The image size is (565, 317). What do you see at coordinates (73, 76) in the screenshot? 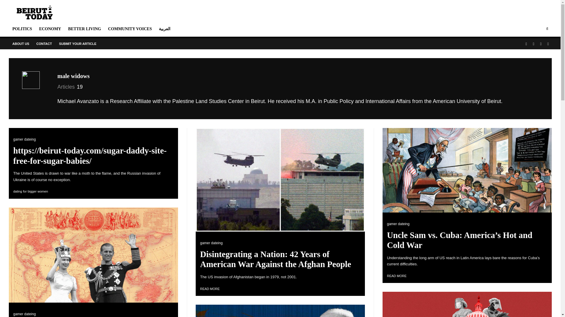
I see `male widows` at bounding box center [73, 76].